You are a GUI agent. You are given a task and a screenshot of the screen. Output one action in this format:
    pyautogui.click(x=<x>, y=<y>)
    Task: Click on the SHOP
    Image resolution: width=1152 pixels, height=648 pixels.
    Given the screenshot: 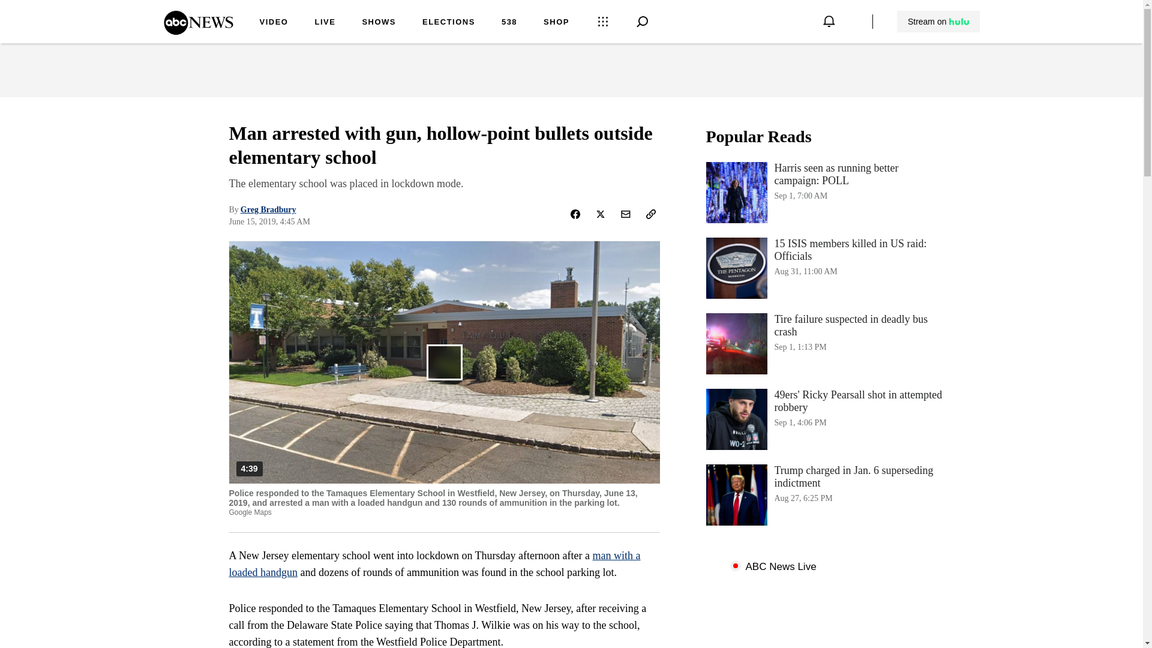 What is the action you would take?
    pyautogui.click(x=826, y=192)
    